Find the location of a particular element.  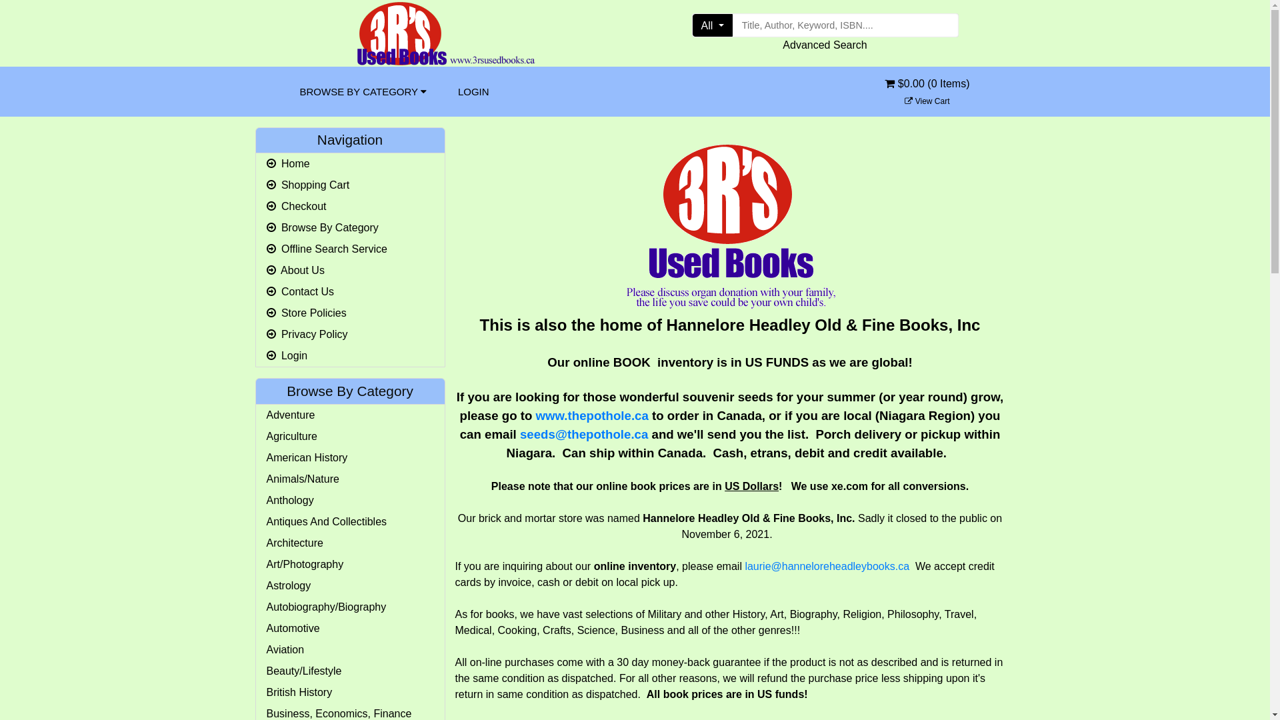

 Offline Search Service is located at coordinates (351, 249).